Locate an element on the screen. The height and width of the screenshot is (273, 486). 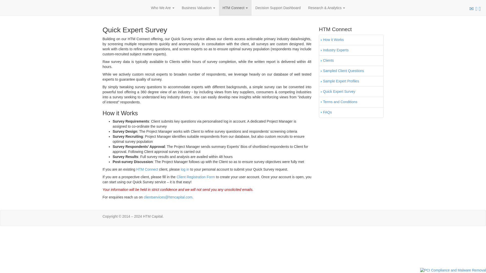
Business Valuation is located at coordinates (198, 8).